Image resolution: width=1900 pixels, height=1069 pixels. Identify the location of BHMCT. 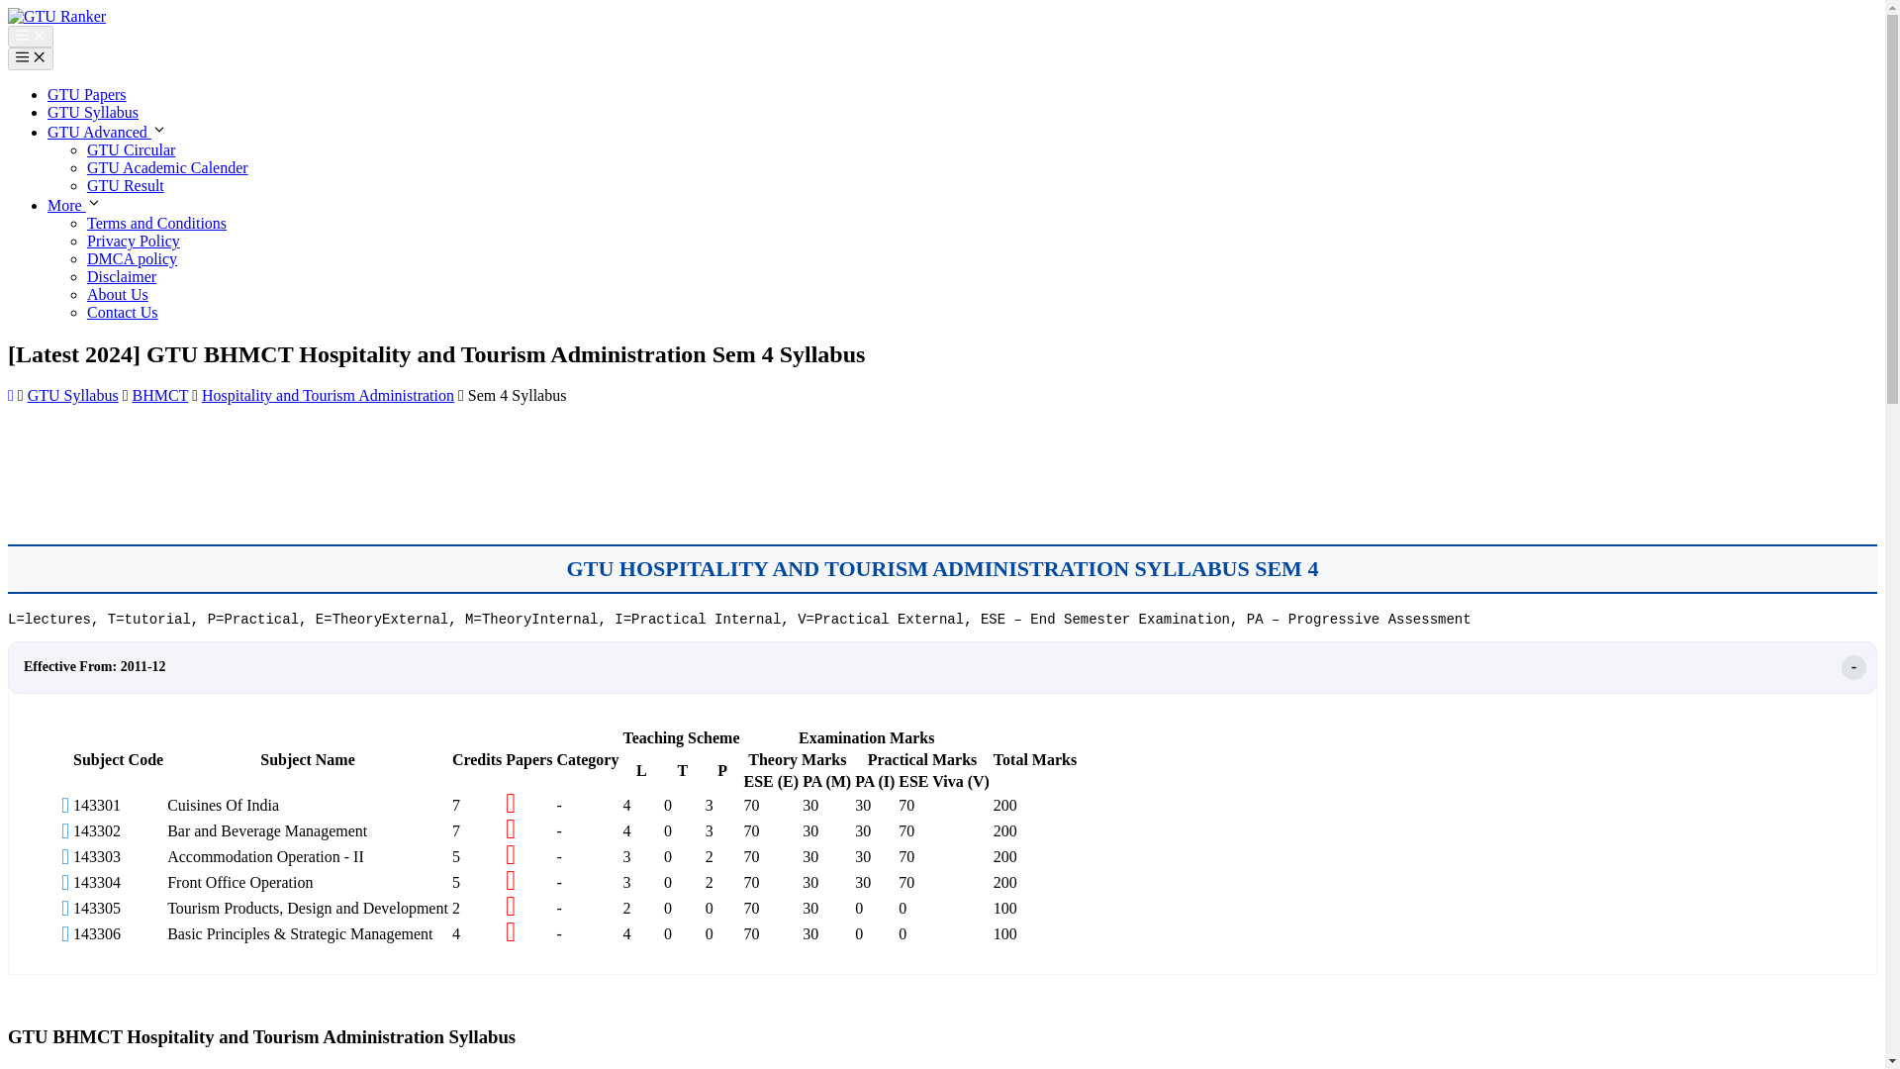
(160, 395).